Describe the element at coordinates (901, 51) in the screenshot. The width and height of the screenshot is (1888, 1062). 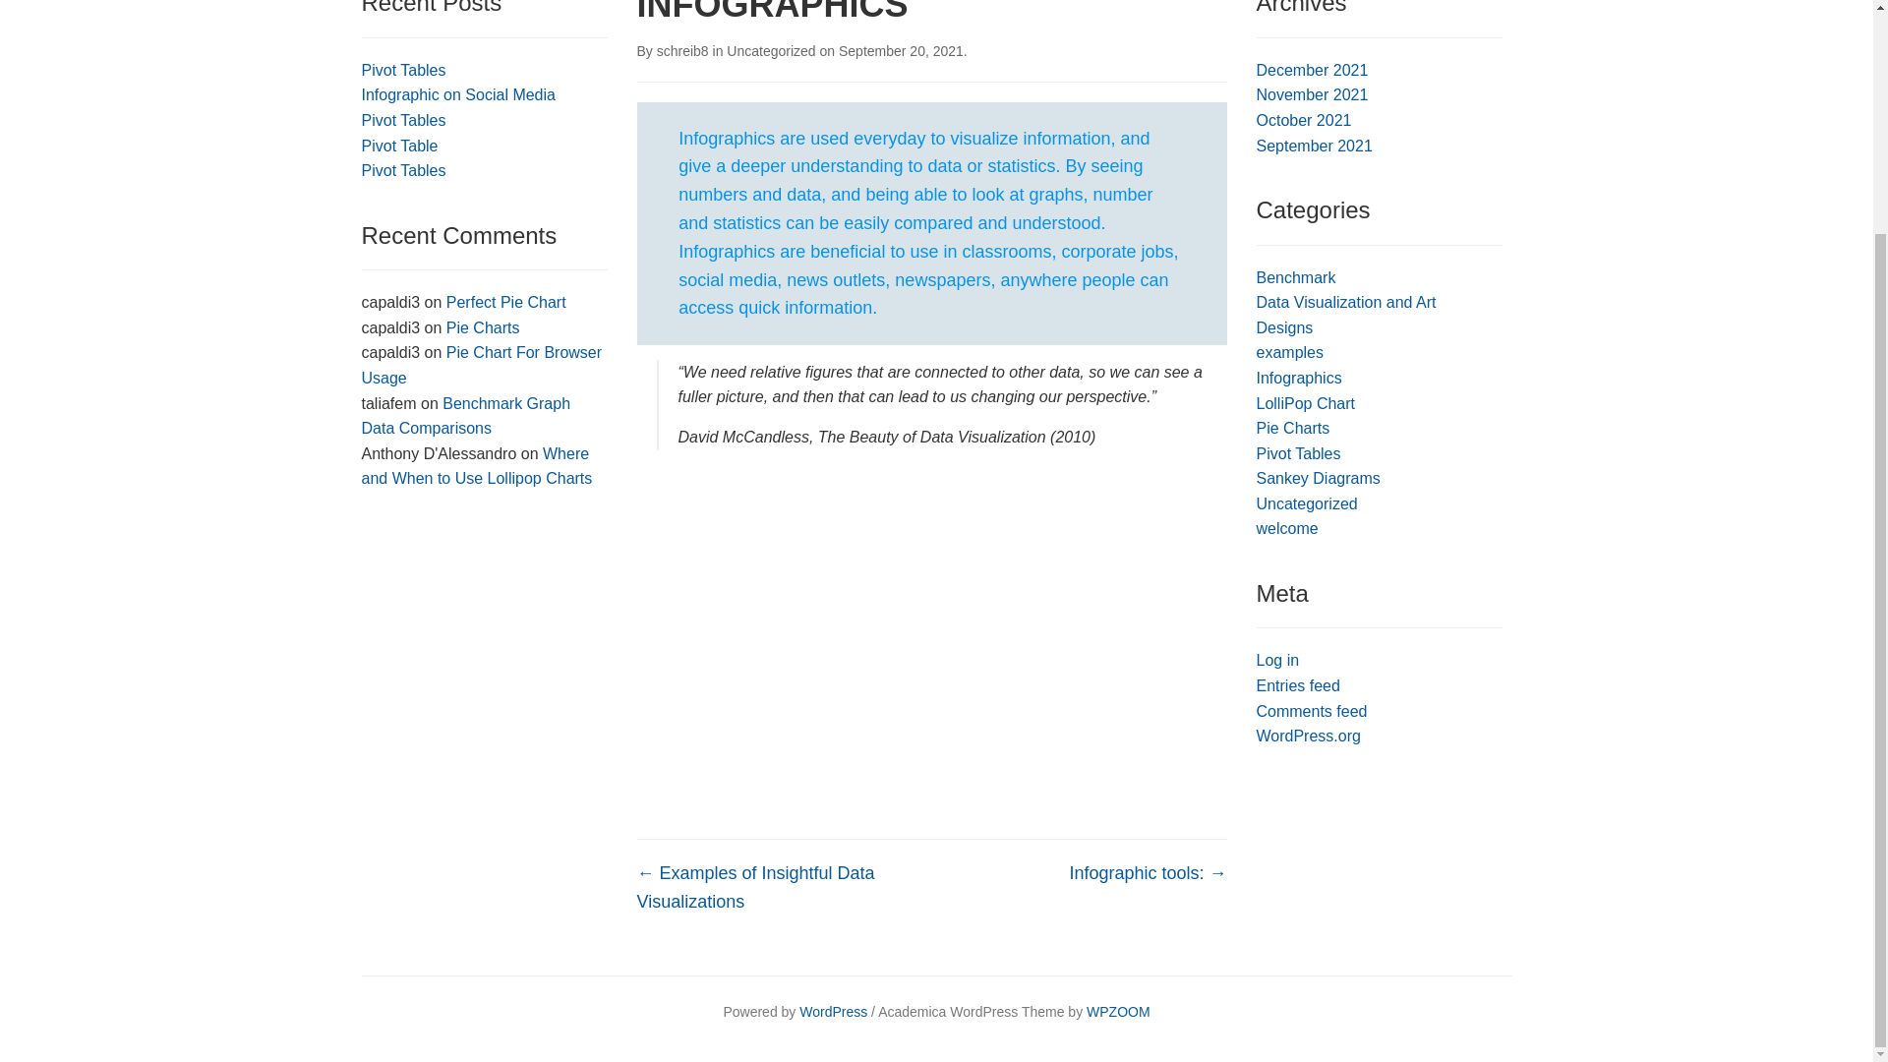
I see `September 20, 2021` at that location.